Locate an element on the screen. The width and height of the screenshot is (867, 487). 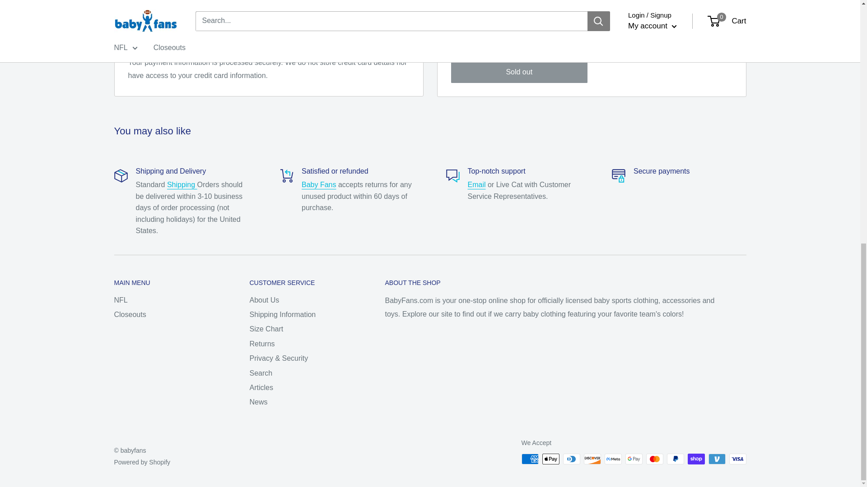
Returns is located at coordinates (319, 184).